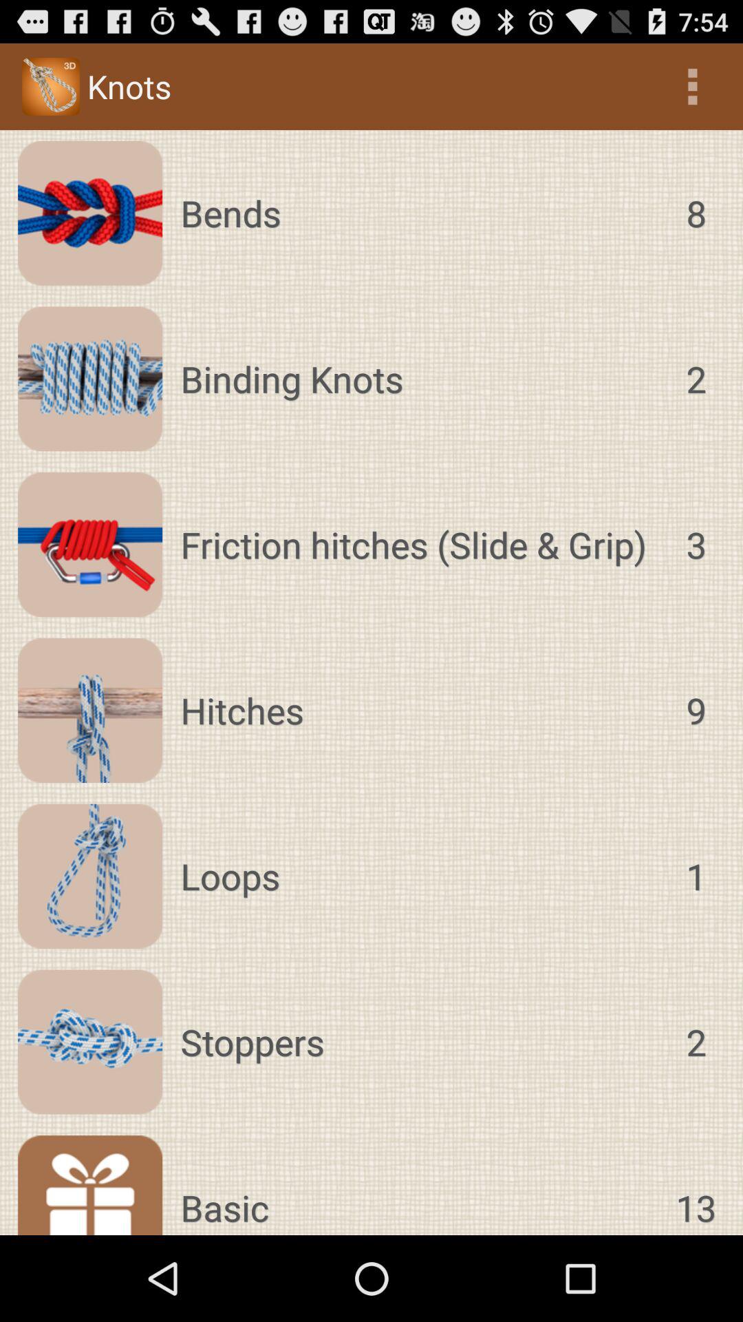 The height and width of the screenshot is (1322, 743). I want to click on tap item next to basic icon, so click(696, 1185).